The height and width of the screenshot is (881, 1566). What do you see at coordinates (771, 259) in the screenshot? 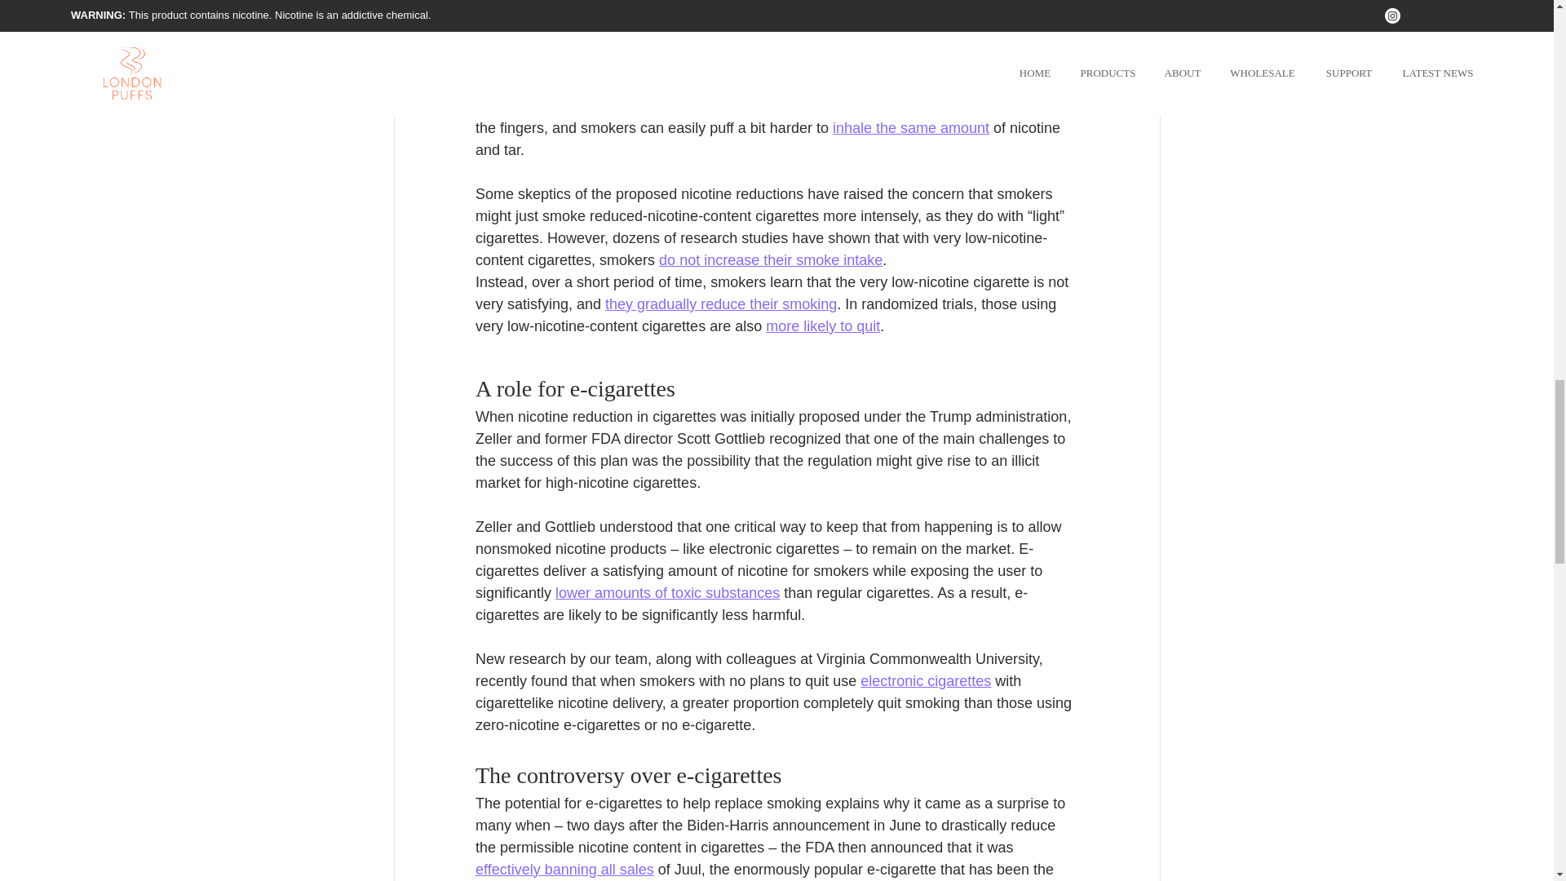
I see `do not increase their smoke intake` at bounding box center [771, 259].